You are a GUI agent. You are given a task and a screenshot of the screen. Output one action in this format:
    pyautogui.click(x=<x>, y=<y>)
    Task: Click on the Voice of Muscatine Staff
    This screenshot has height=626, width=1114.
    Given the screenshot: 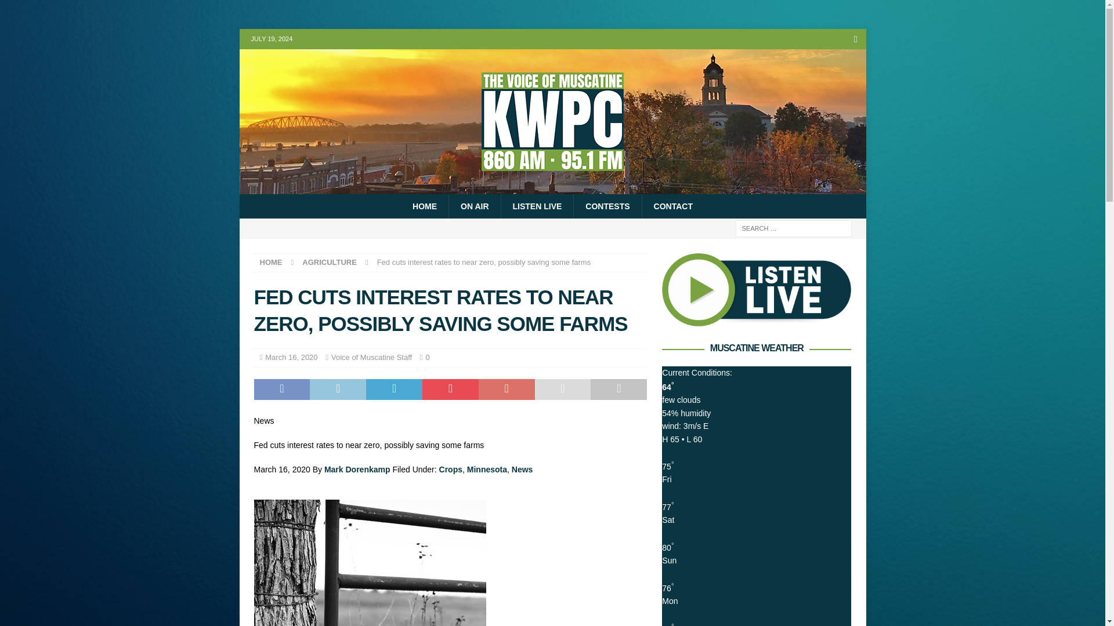 What is the action you would take?
    pyautogui.click(x=371, y=357)
    